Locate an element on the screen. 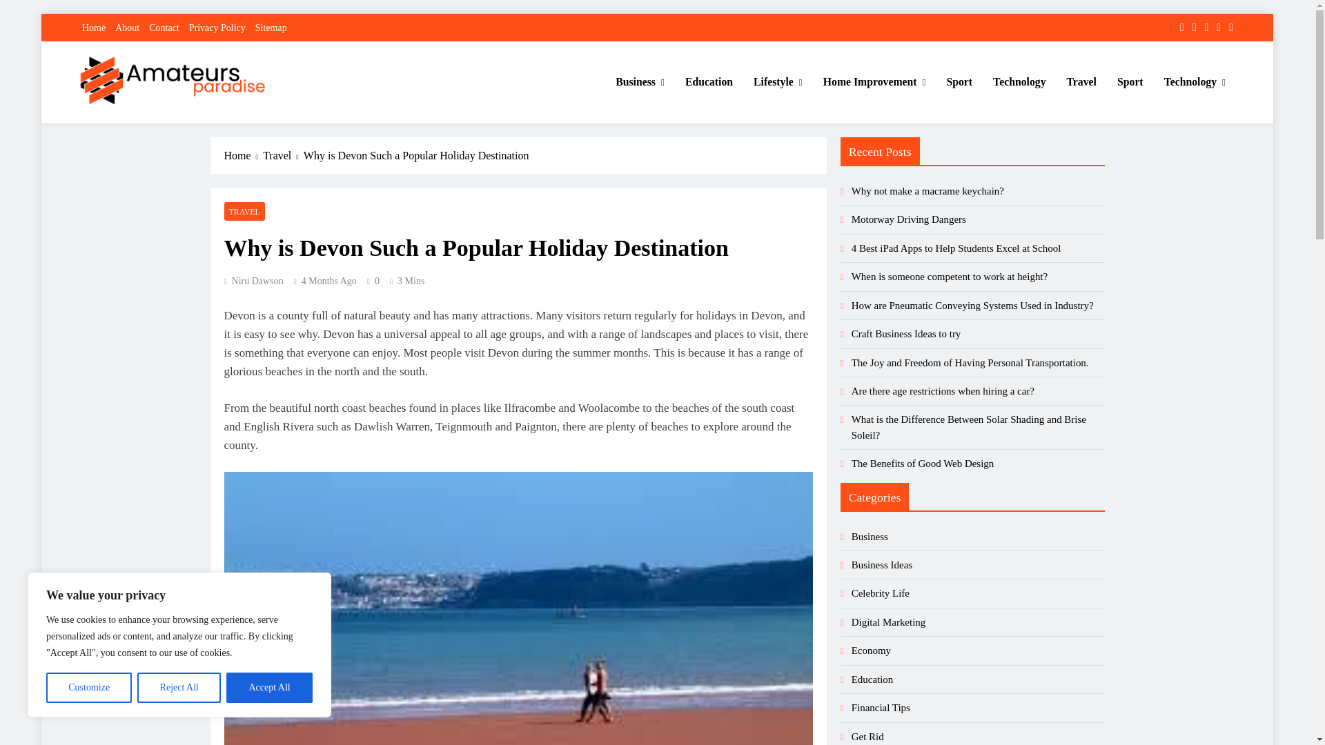 The image size is (1325, 745). Sport is located at coordinates (959, 81).